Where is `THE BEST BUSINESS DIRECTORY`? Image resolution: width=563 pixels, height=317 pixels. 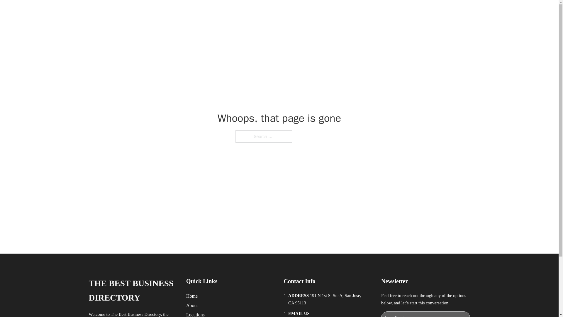
THE BEST BUSINESS DIRECTORY is located at coordinates (133, 291).